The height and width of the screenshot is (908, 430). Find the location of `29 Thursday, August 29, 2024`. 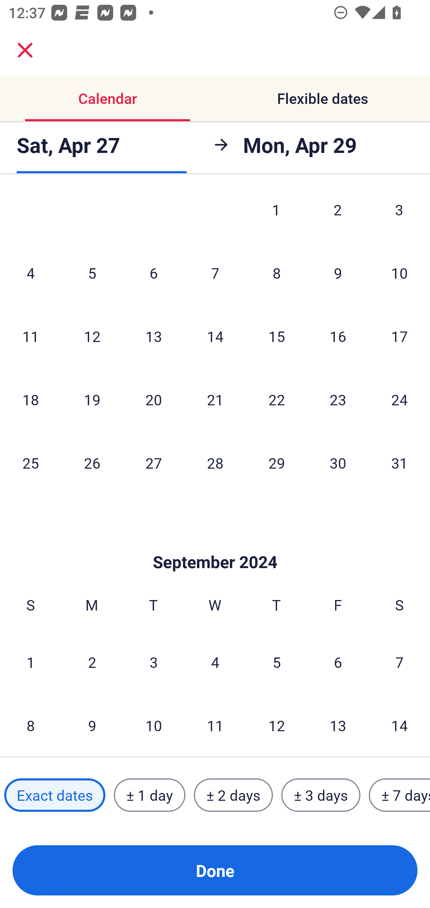

29 Thursday, August 29, 2024 is located at coordinates (277, 462).